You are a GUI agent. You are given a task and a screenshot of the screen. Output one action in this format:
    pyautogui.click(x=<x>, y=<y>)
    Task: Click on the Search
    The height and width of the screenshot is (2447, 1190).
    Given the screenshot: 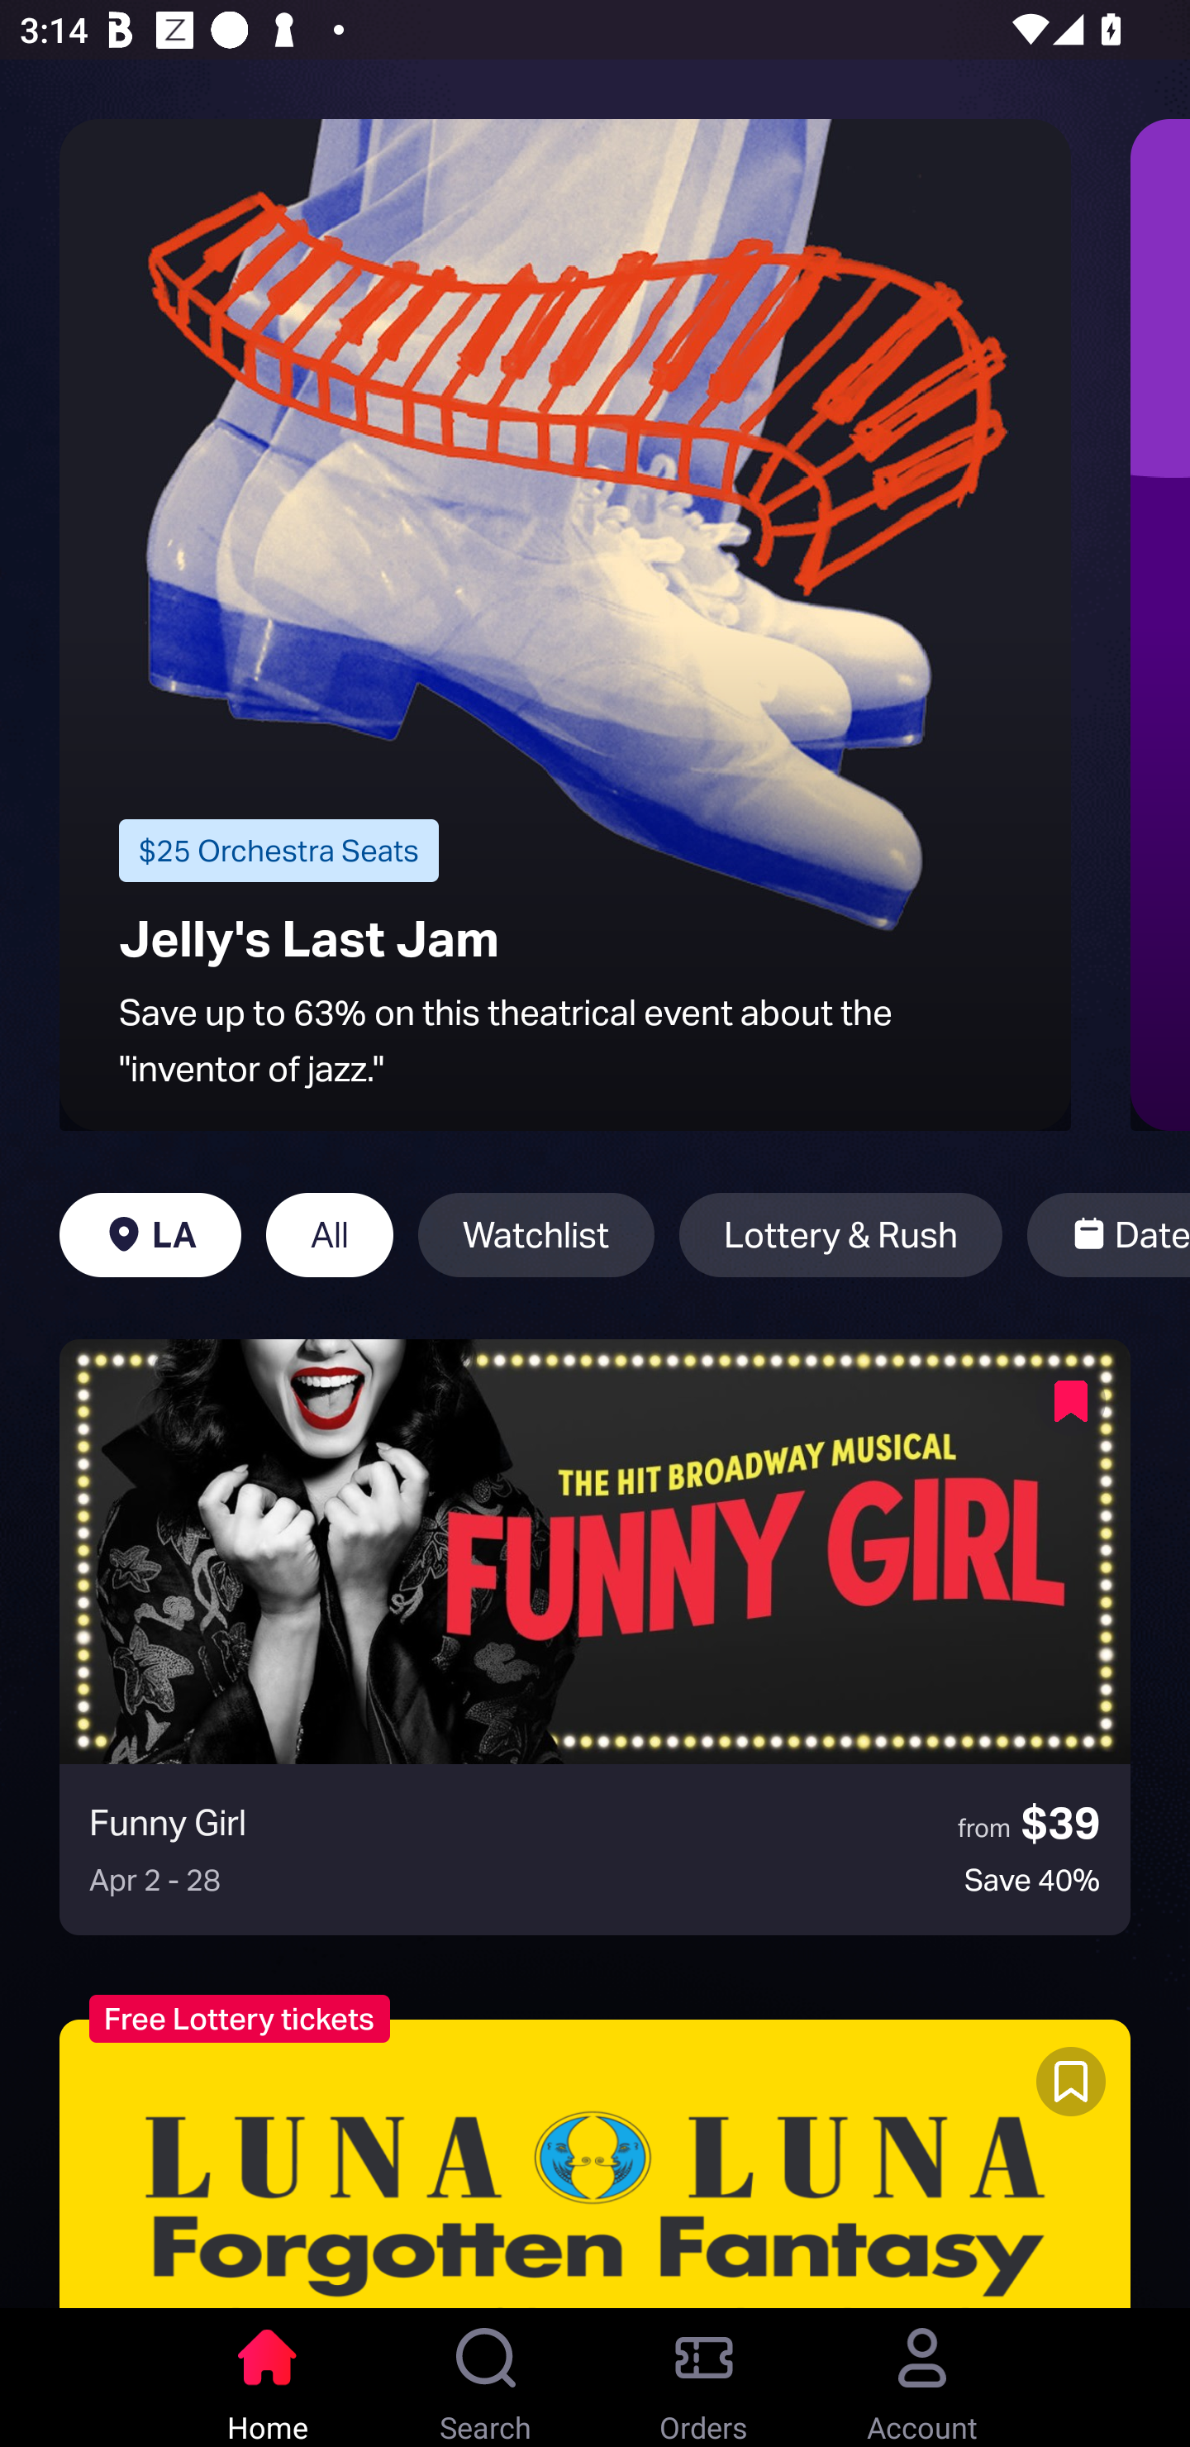 What is the action you would take?
    pyautogui.click(x=486, y=2378)
    